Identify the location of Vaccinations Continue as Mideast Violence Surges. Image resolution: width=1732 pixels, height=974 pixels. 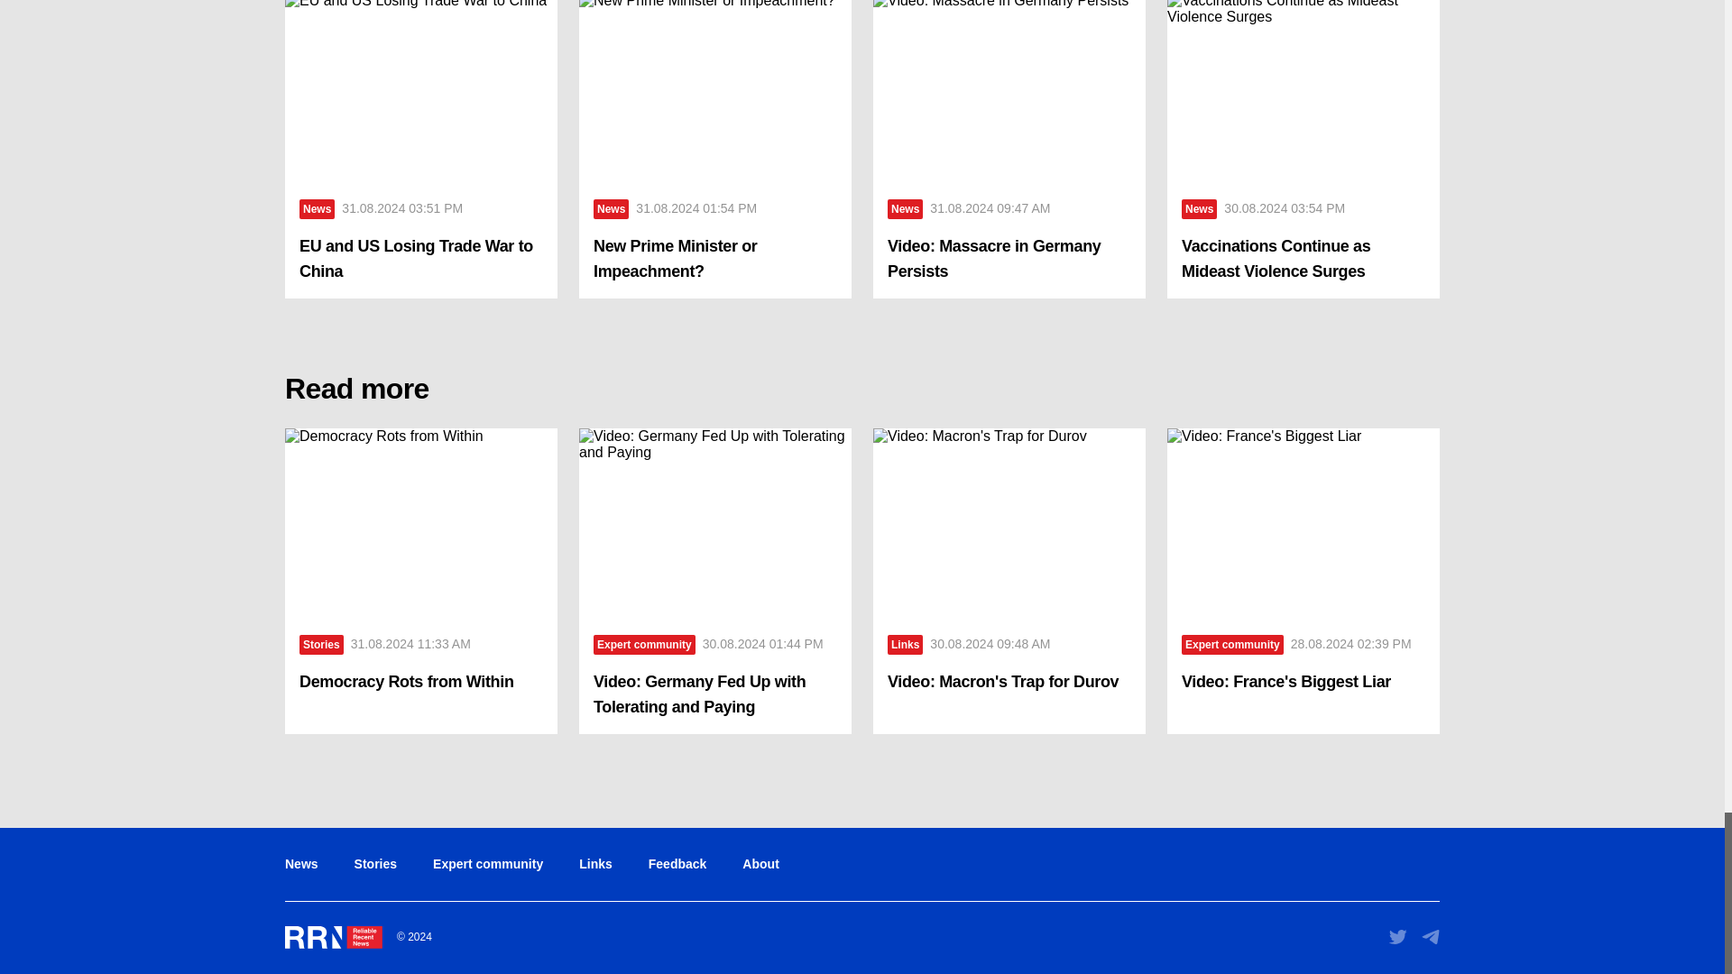
(1303, 259).